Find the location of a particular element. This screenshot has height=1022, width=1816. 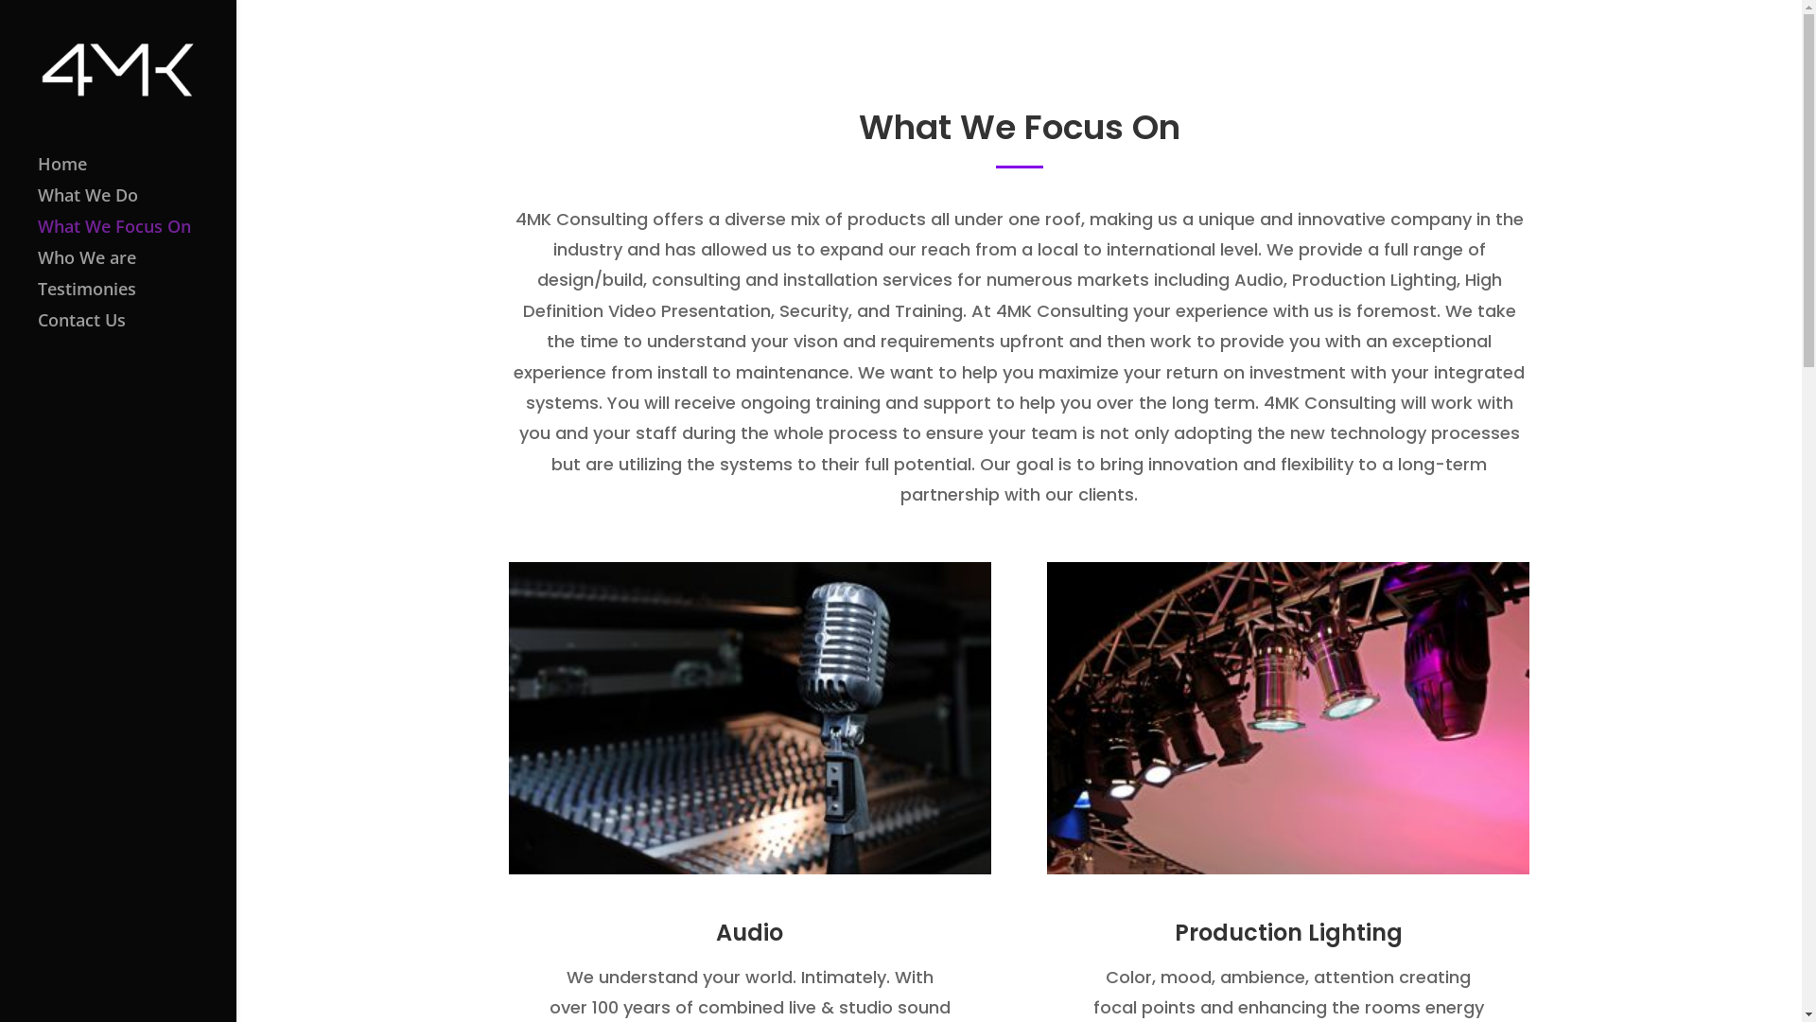

What We Focus On is located at coordinates (137, 235).